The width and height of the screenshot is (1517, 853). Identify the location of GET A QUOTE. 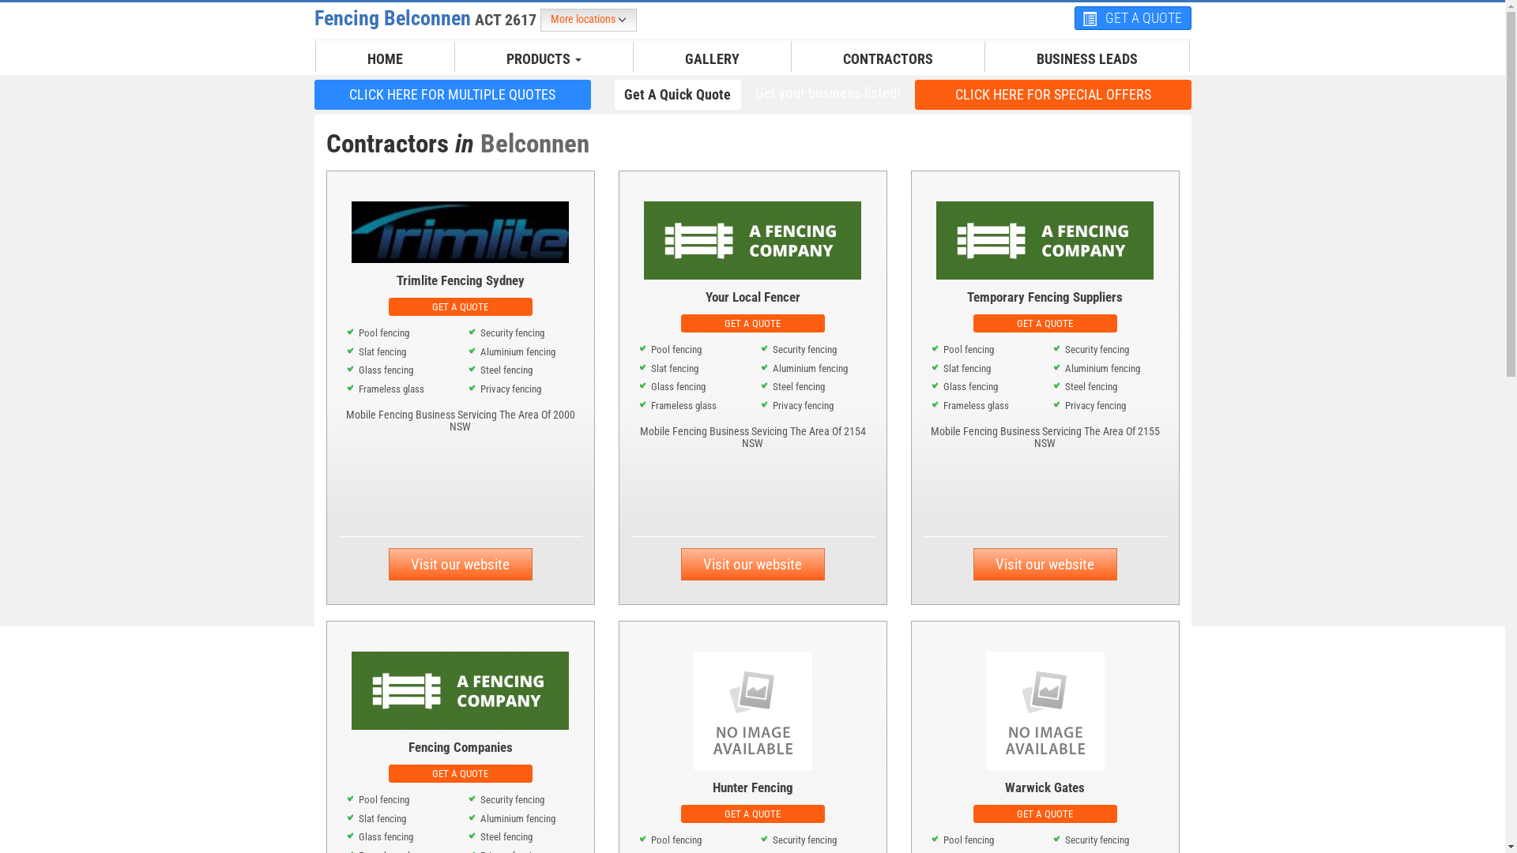
(1045, 324).